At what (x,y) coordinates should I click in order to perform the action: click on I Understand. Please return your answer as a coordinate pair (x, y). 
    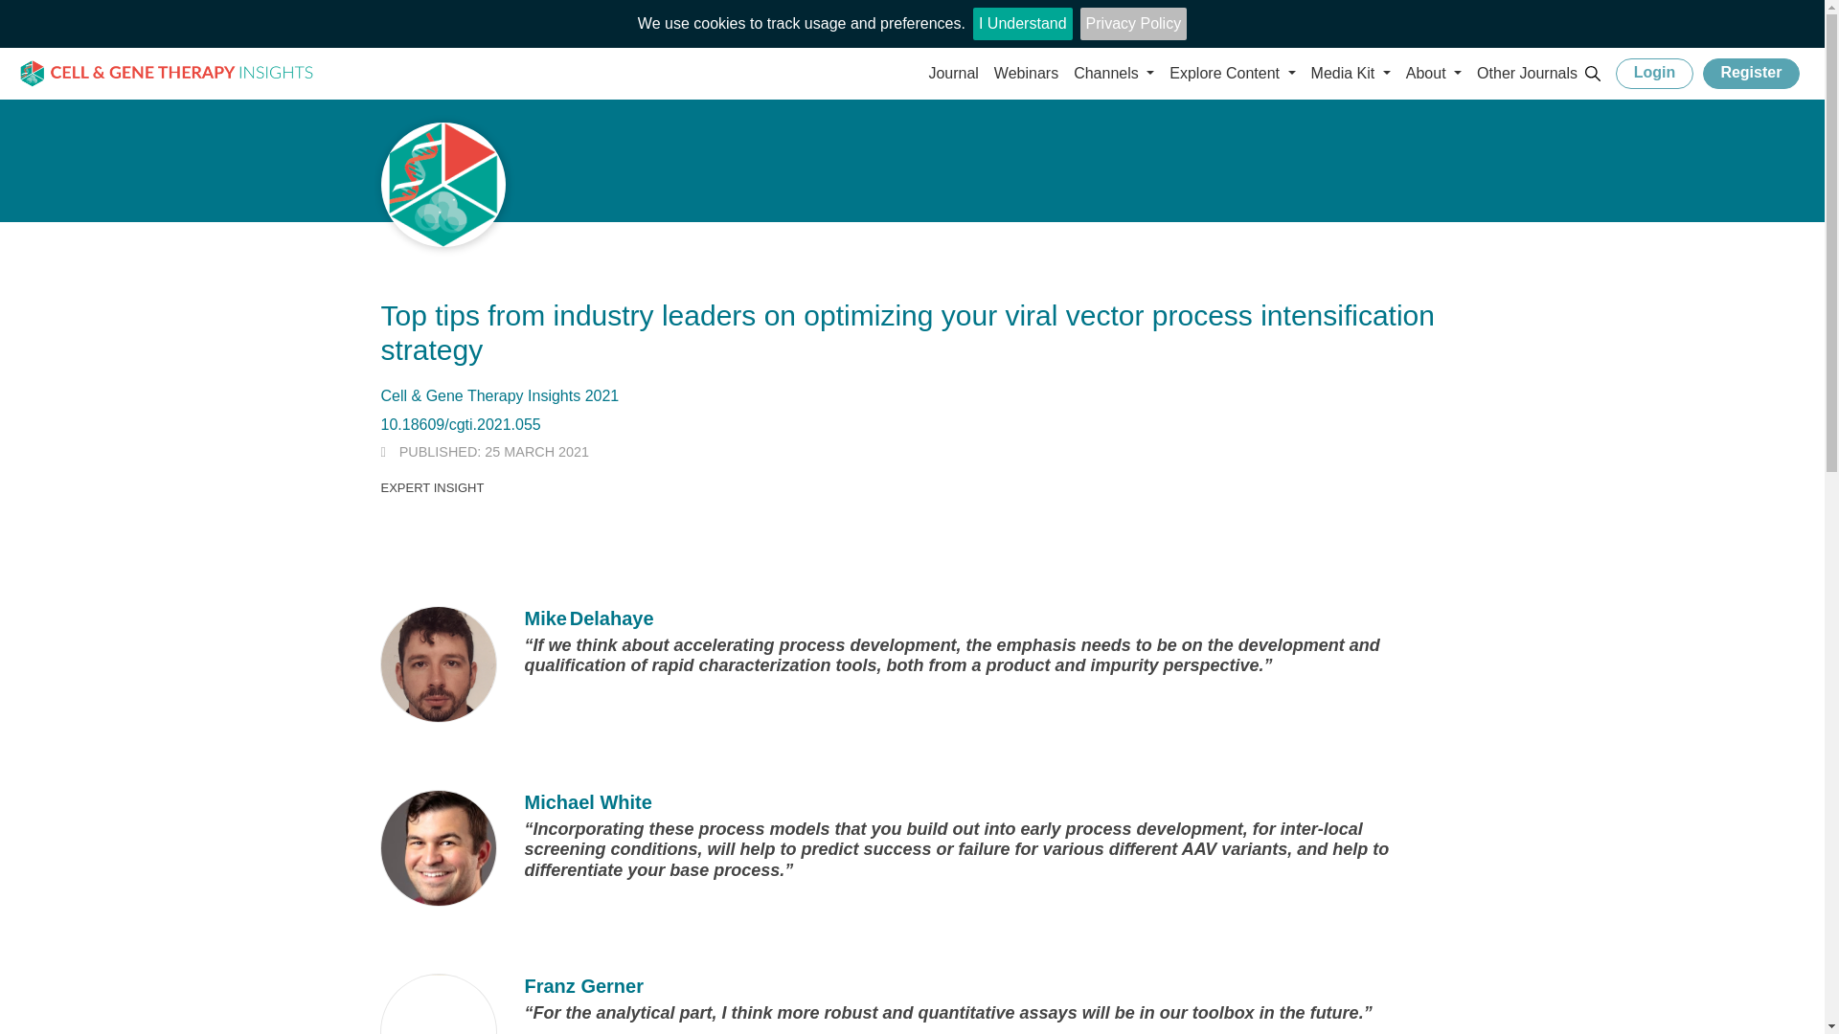
    Looking at the image, I should click on (1022, 23).